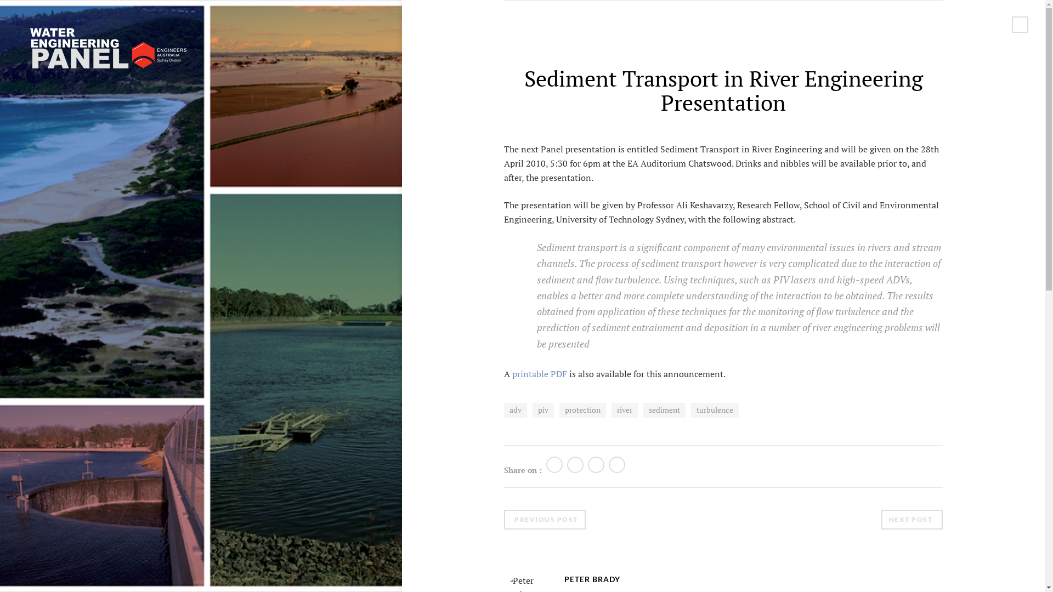 The image size is (1053, 592). Describe the element at coordinates (978, 524) in the screenshot. I see `fishways` at that location.